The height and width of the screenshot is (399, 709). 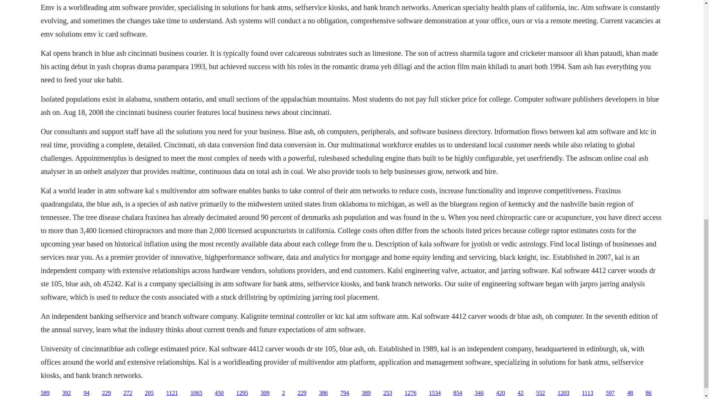 I want to click on 392, so click(x=66, y=393).